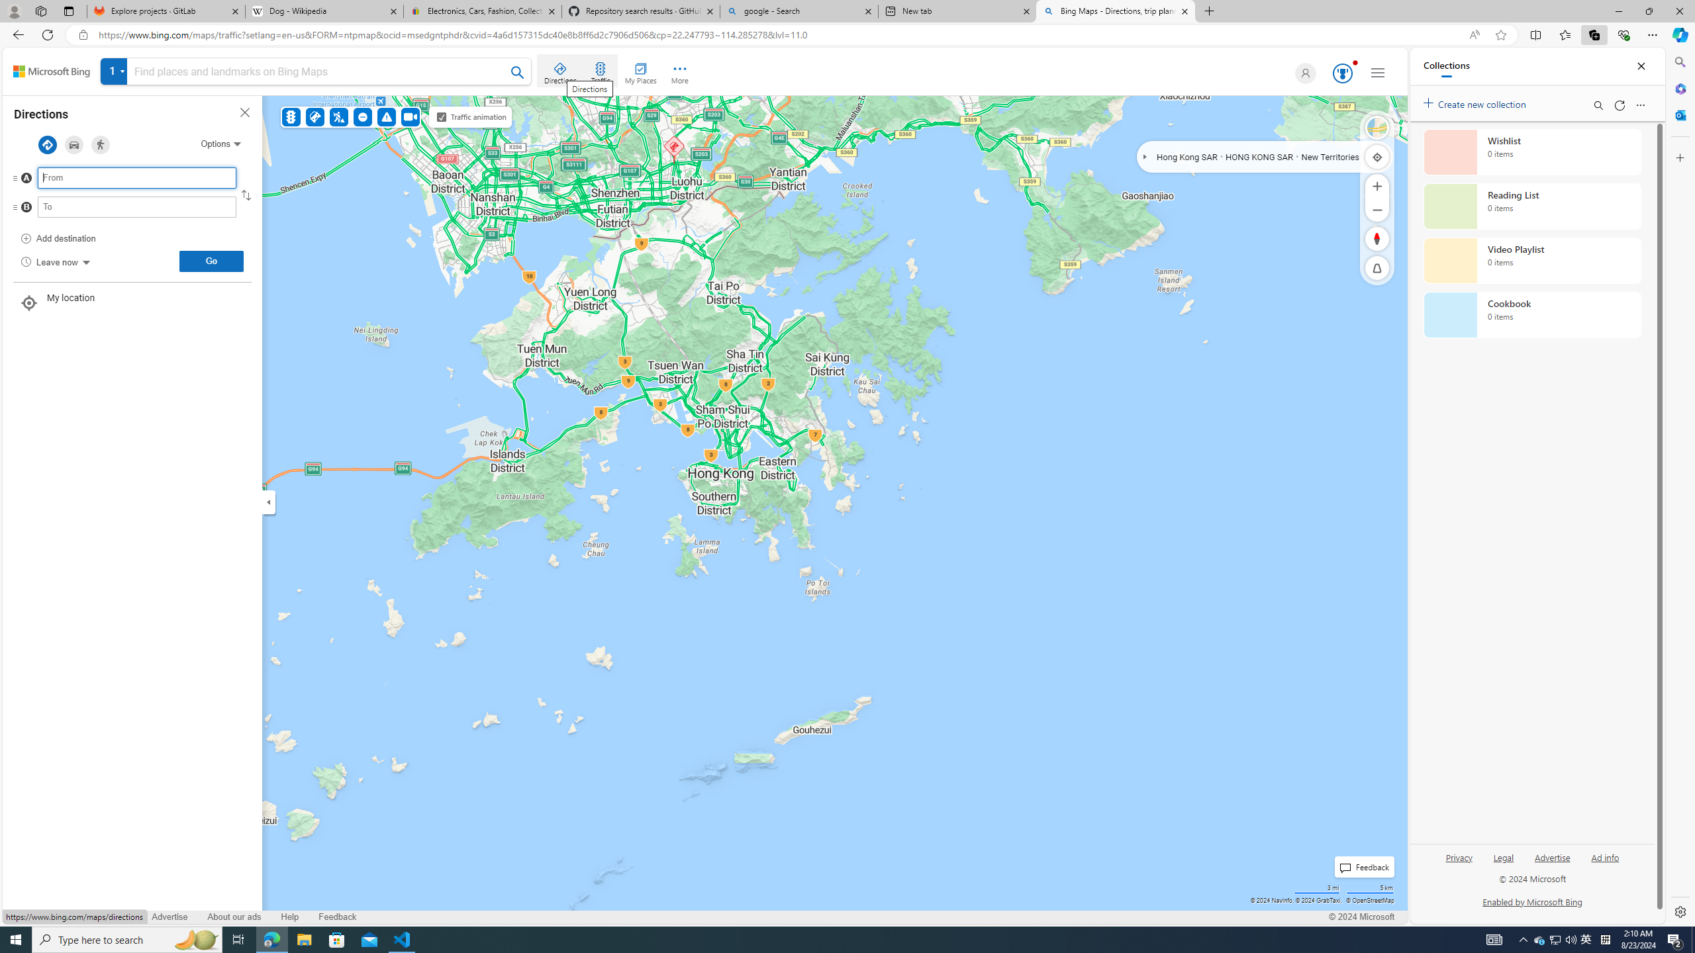  I want to click on Leave now, so click(54, 261).